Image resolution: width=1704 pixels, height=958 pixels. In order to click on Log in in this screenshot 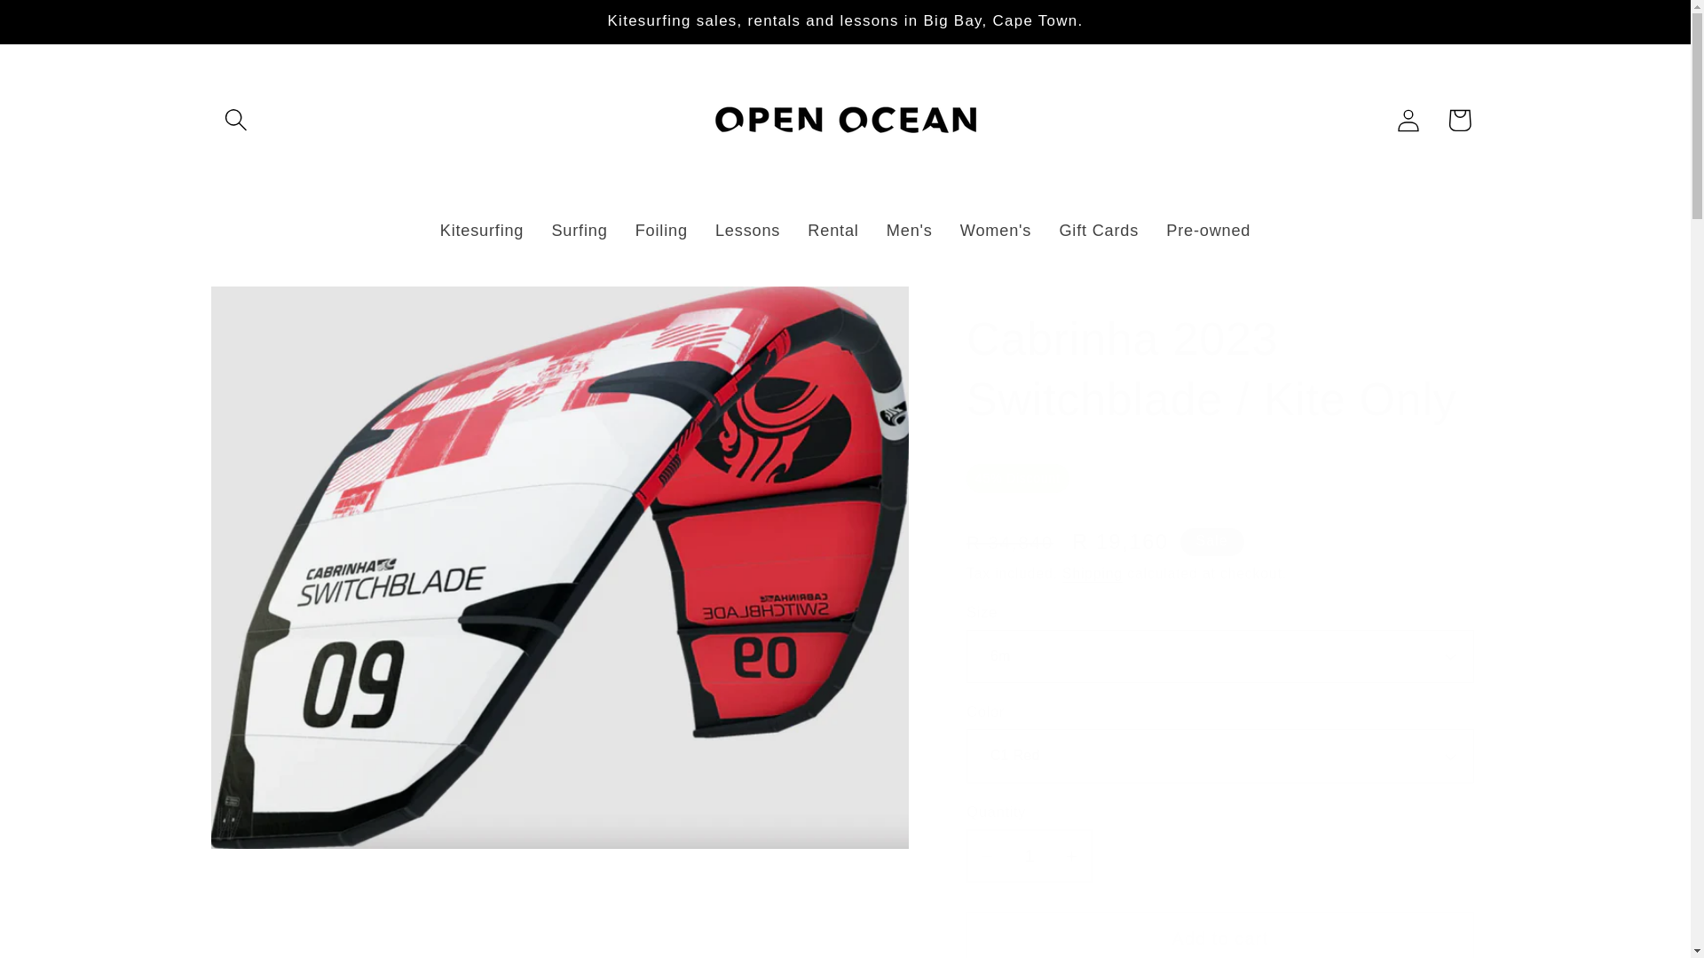, I will do `click(1408, 120)`.